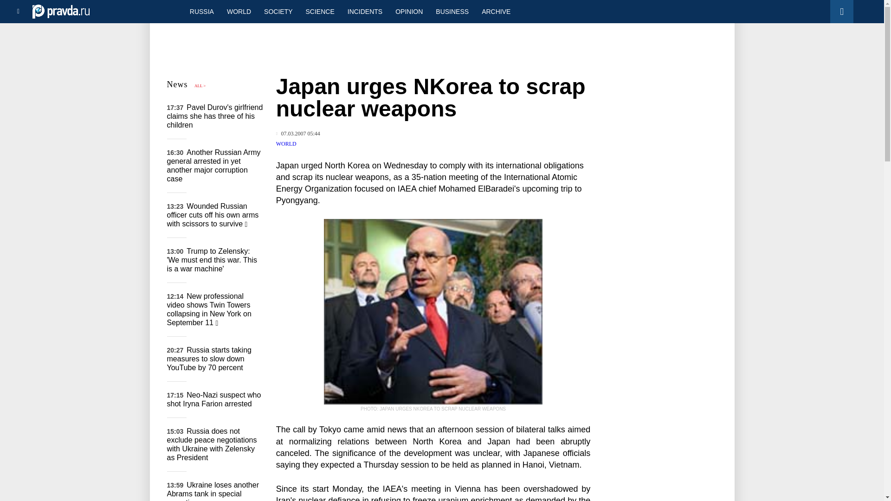  Describe the element at coordinates (278, 11) in the screenshot. I see `SOCIETY` at that location.